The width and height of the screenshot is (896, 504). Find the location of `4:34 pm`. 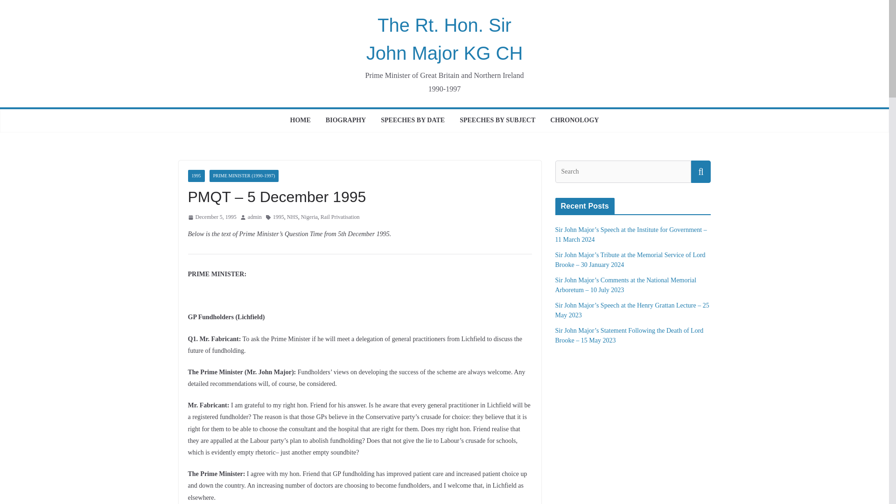

4:34 pm is located at coordinates (212, 217).